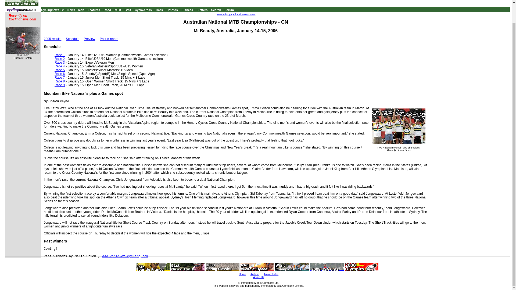 Image resolution: width=516 pixels, height=290 pixels. Describe the element at coordinates (60, 85) in the screenshot. I see `Race 9` at that location.